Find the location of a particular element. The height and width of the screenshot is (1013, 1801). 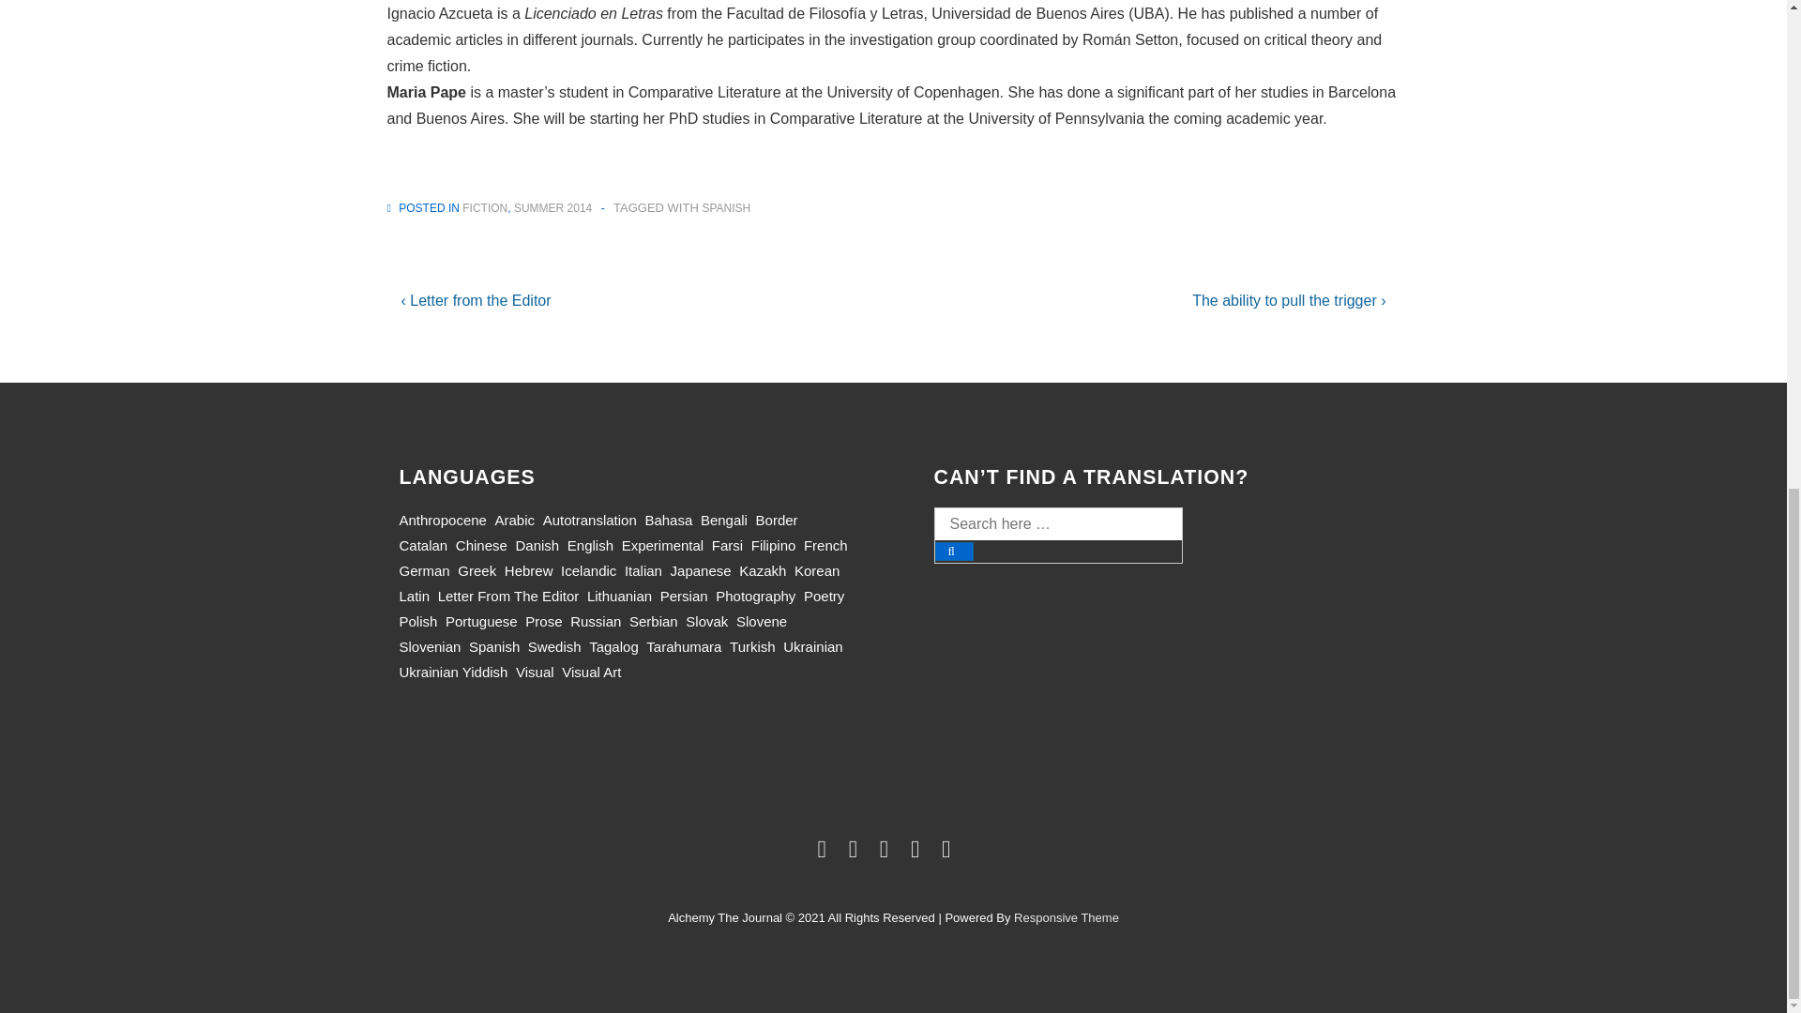

Italian is located at coordinates (643, 570).